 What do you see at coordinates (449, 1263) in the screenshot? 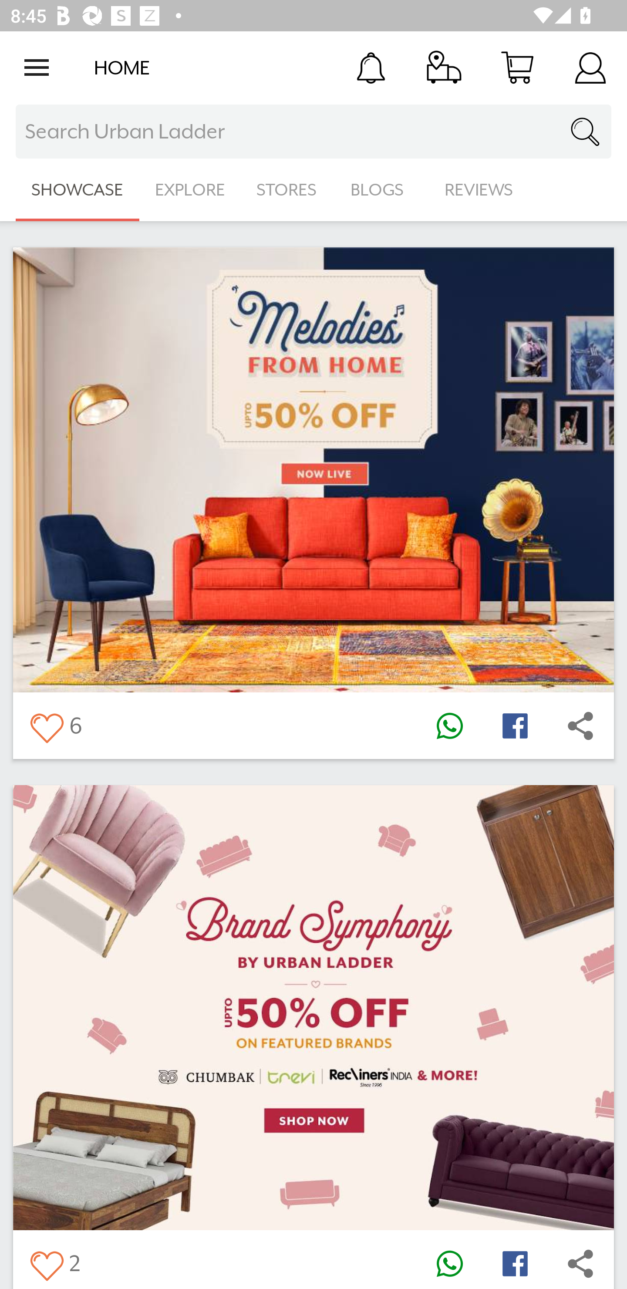
I see `` at bounding box center [449, 1263].